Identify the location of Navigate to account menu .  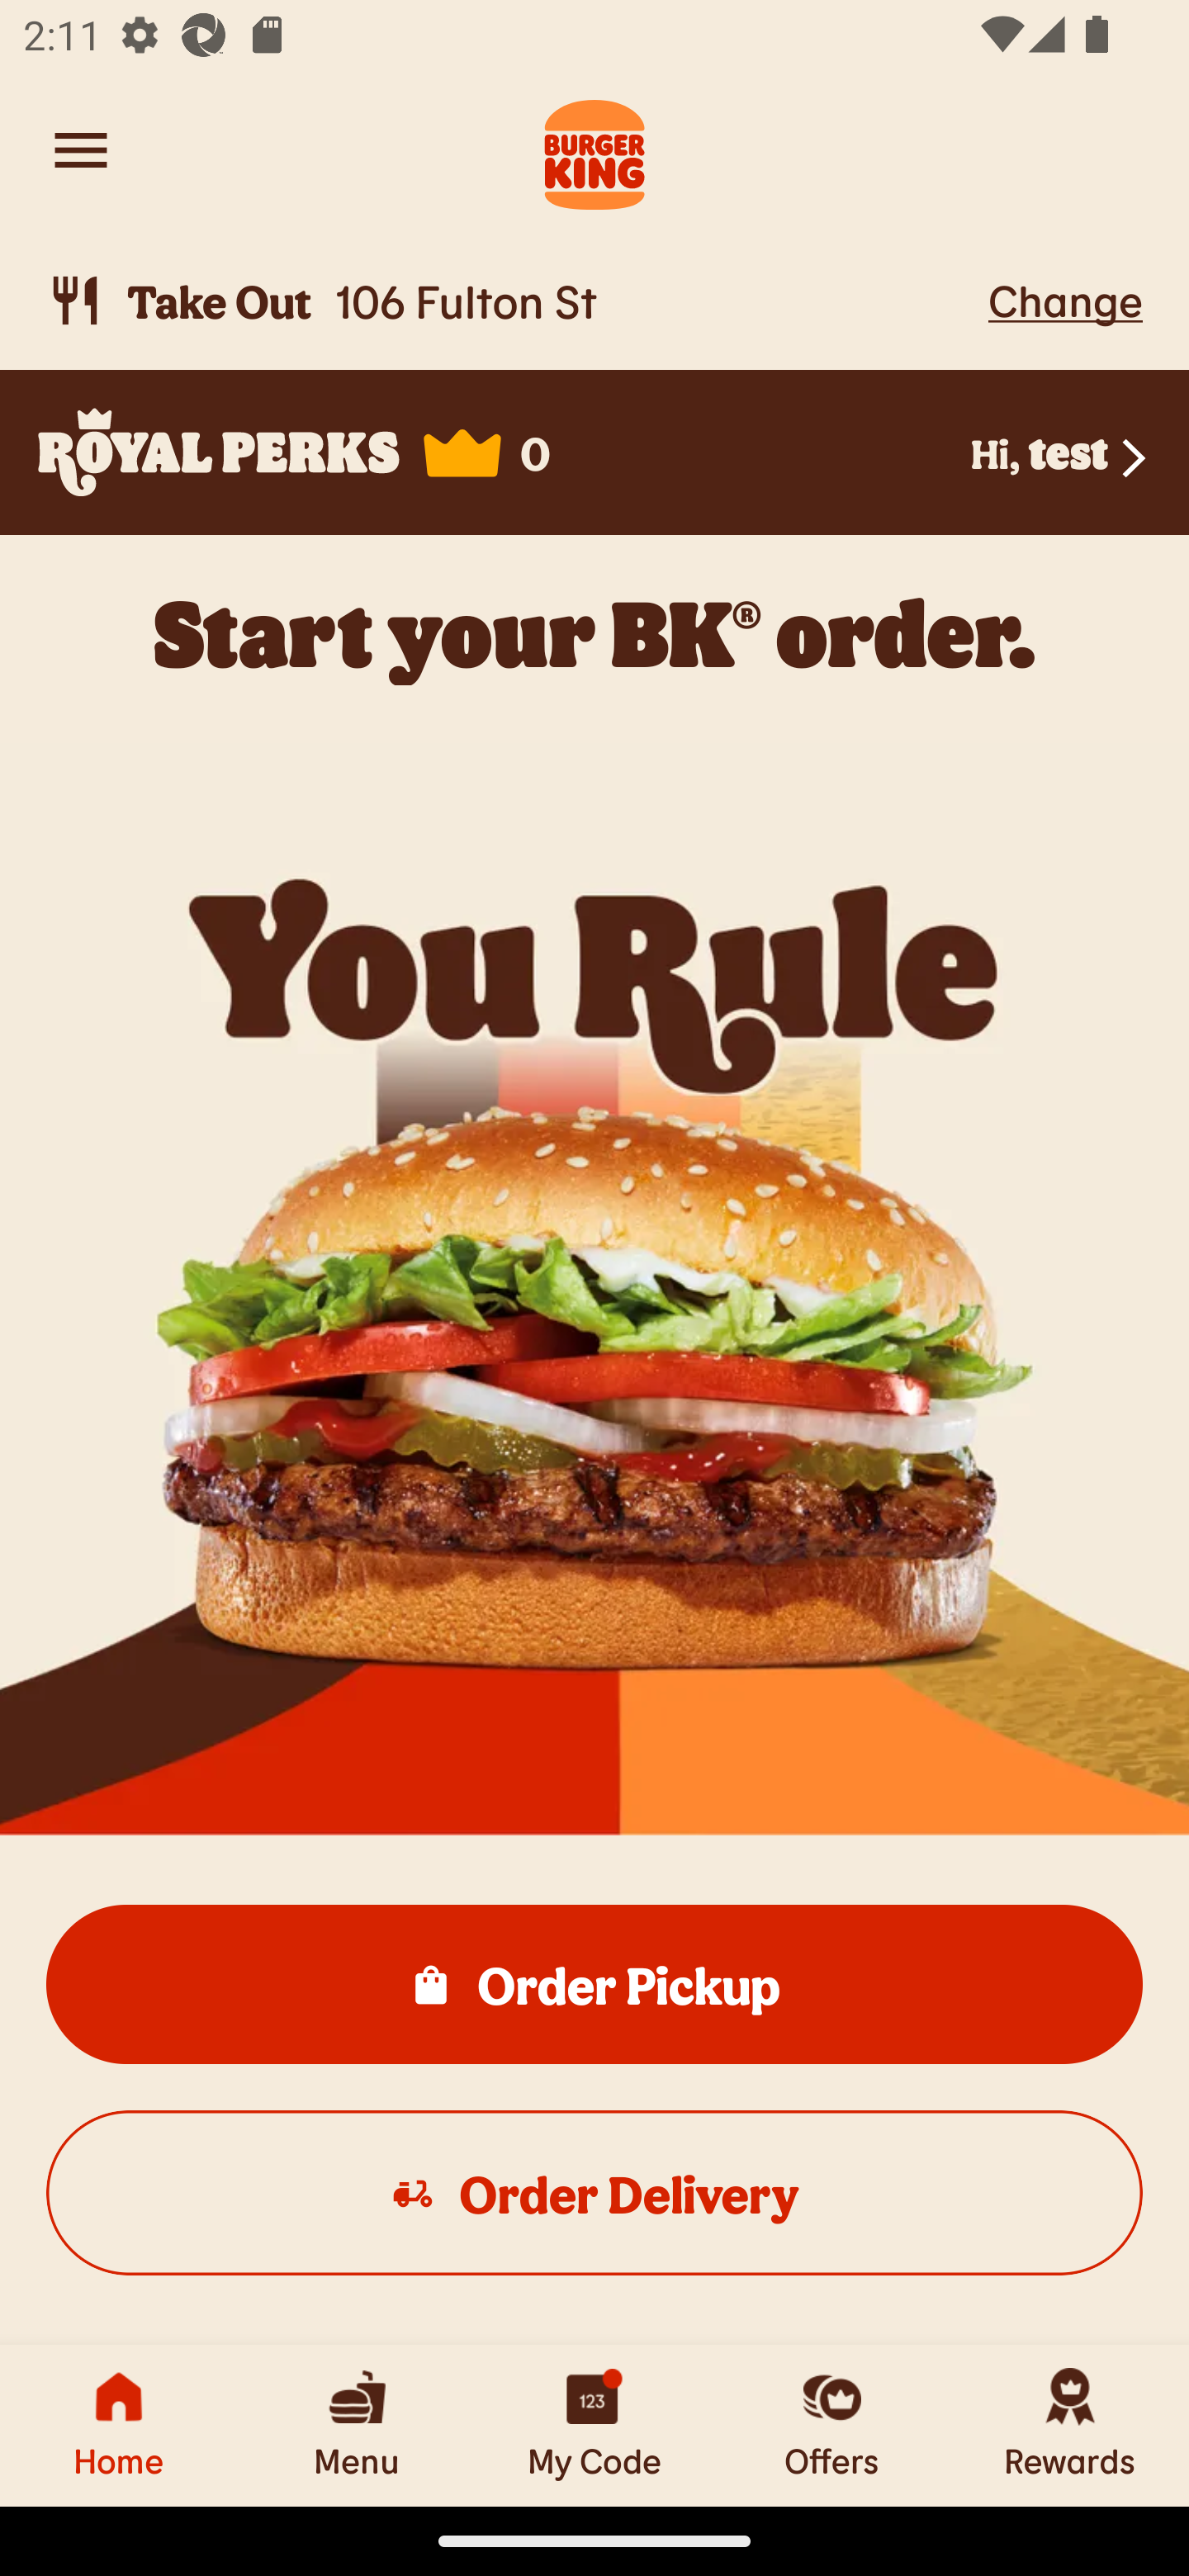
(81, 150).